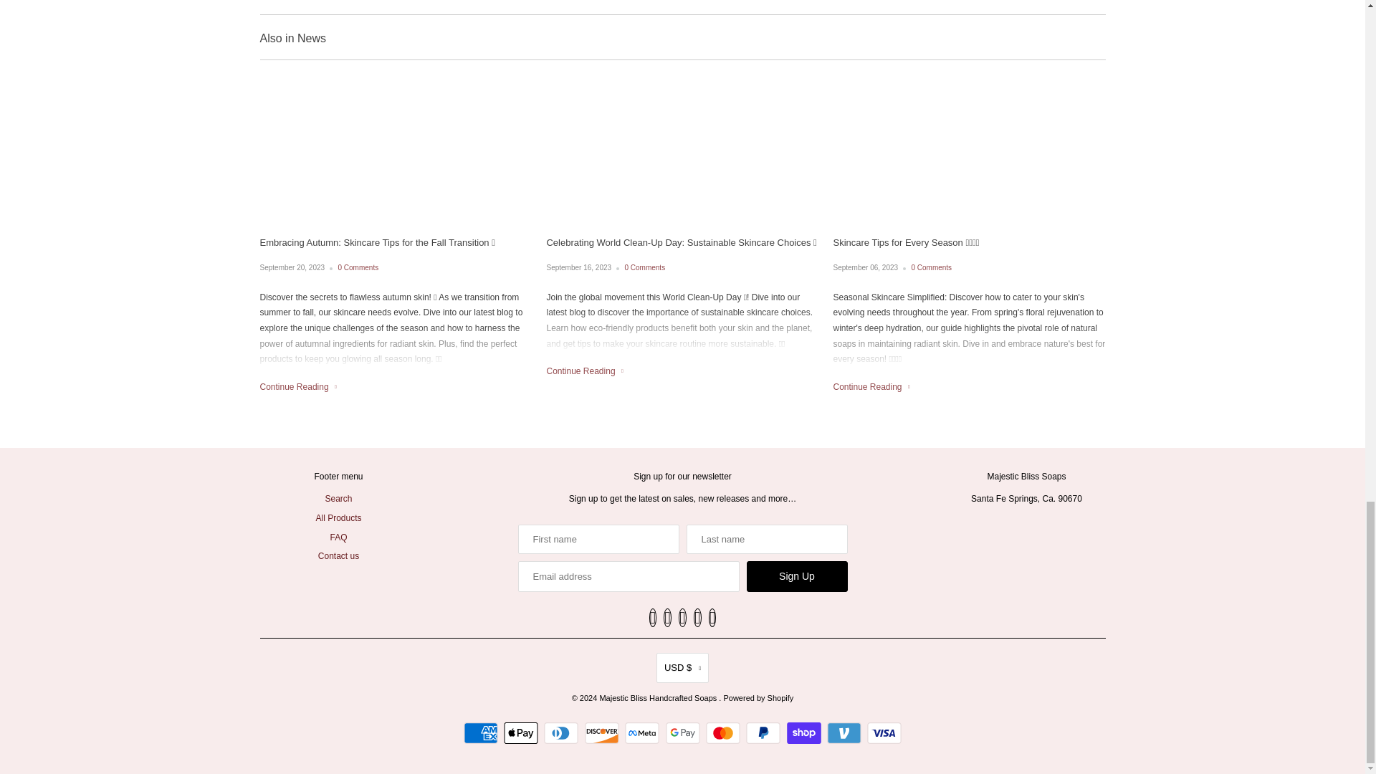 The image size is (1376, 774). I want to click on Diners Club, so click(563, 732).